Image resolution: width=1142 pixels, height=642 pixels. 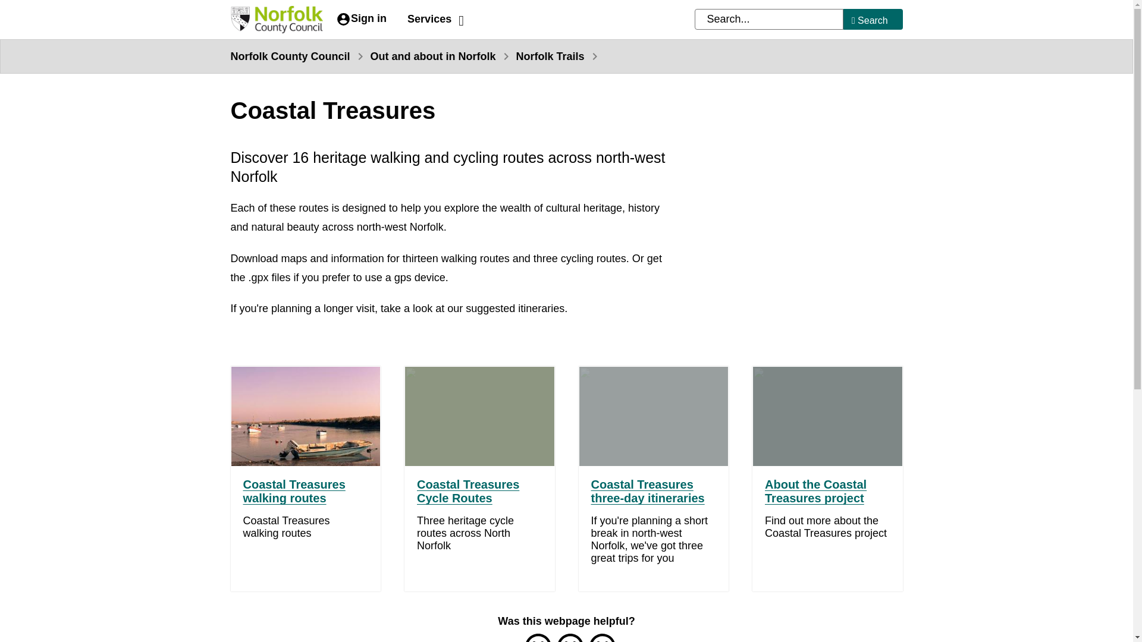 I want to click on About the Coastal Treasures project, so click(x=816, y=491).